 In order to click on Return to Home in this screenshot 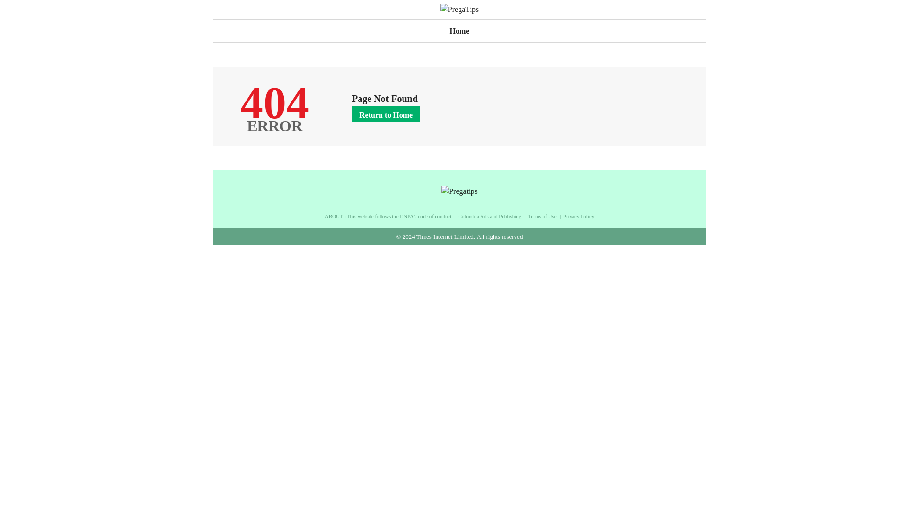, I will do `click(386, 113)`.